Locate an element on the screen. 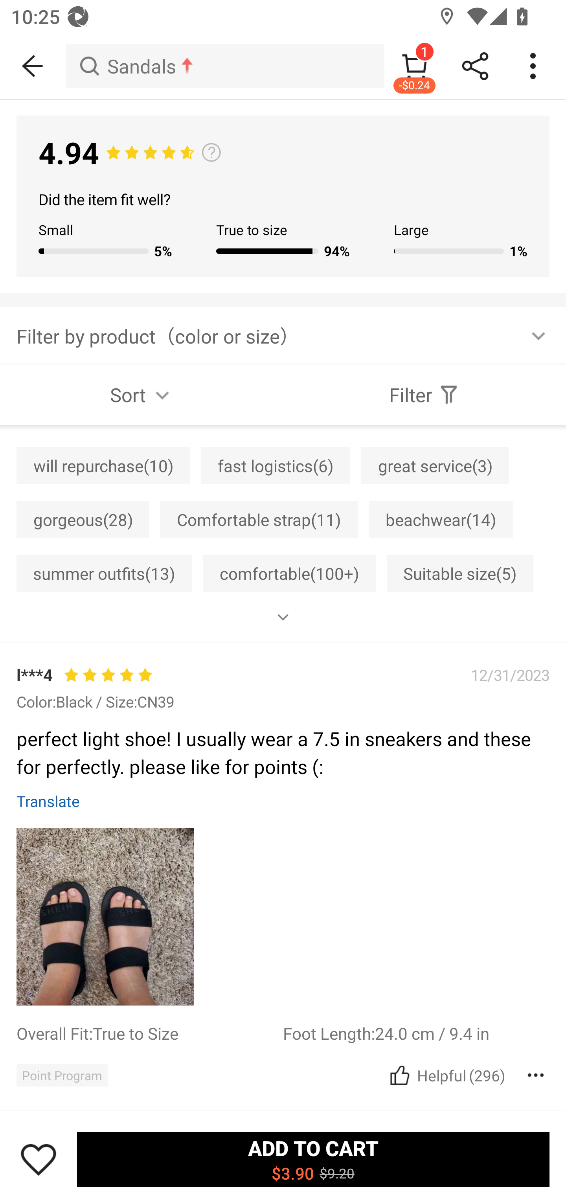 The image size is (566, 1195). Point Program is located at coordinates (62, 1075).